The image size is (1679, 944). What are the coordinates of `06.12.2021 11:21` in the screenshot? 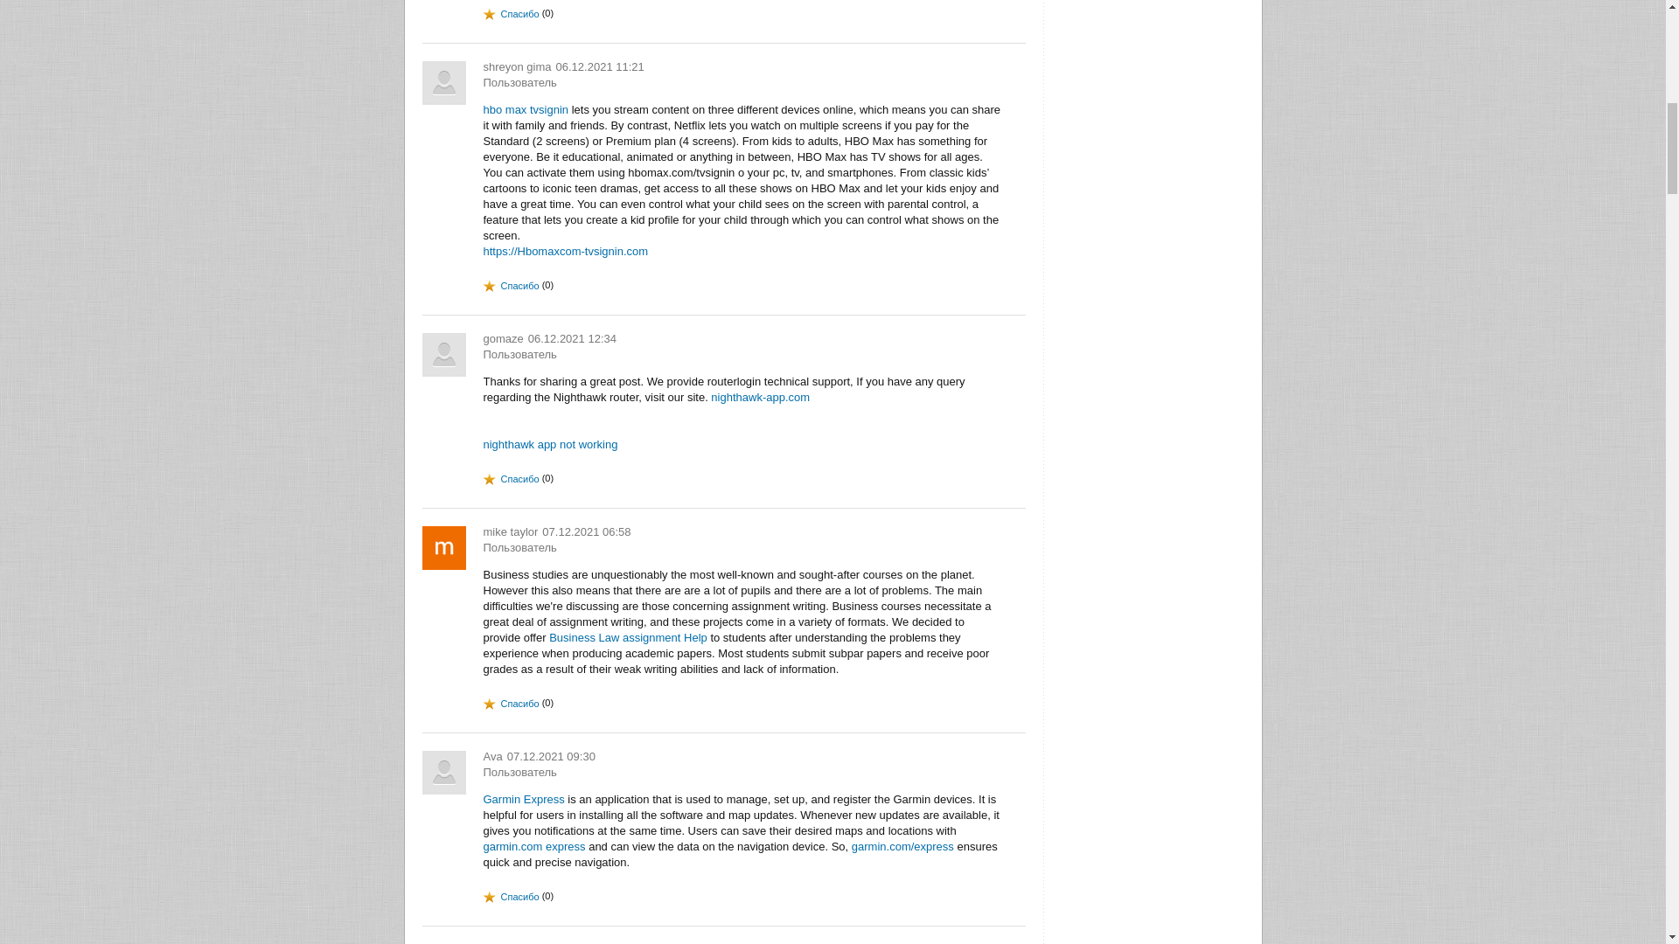 It's located at (600, 66).